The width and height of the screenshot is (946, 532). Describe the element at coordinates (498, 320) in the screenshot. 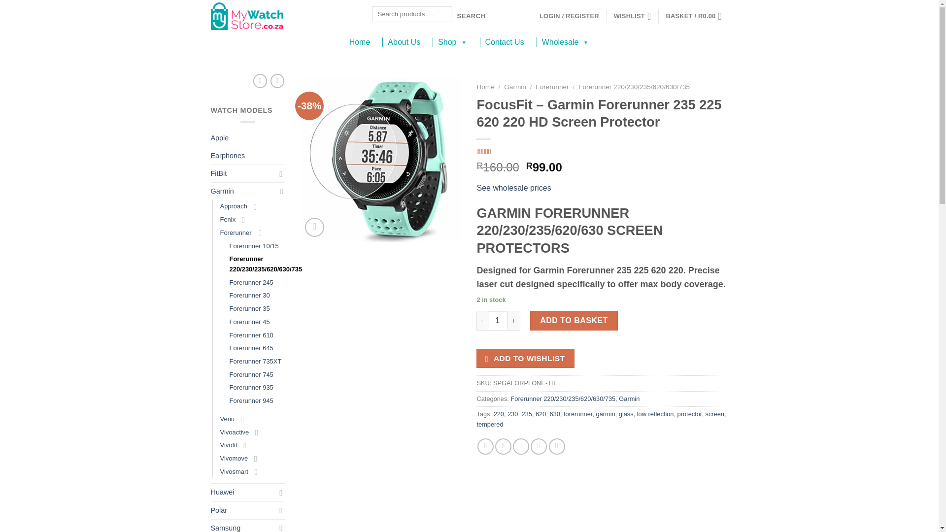

I see `1` at that location.